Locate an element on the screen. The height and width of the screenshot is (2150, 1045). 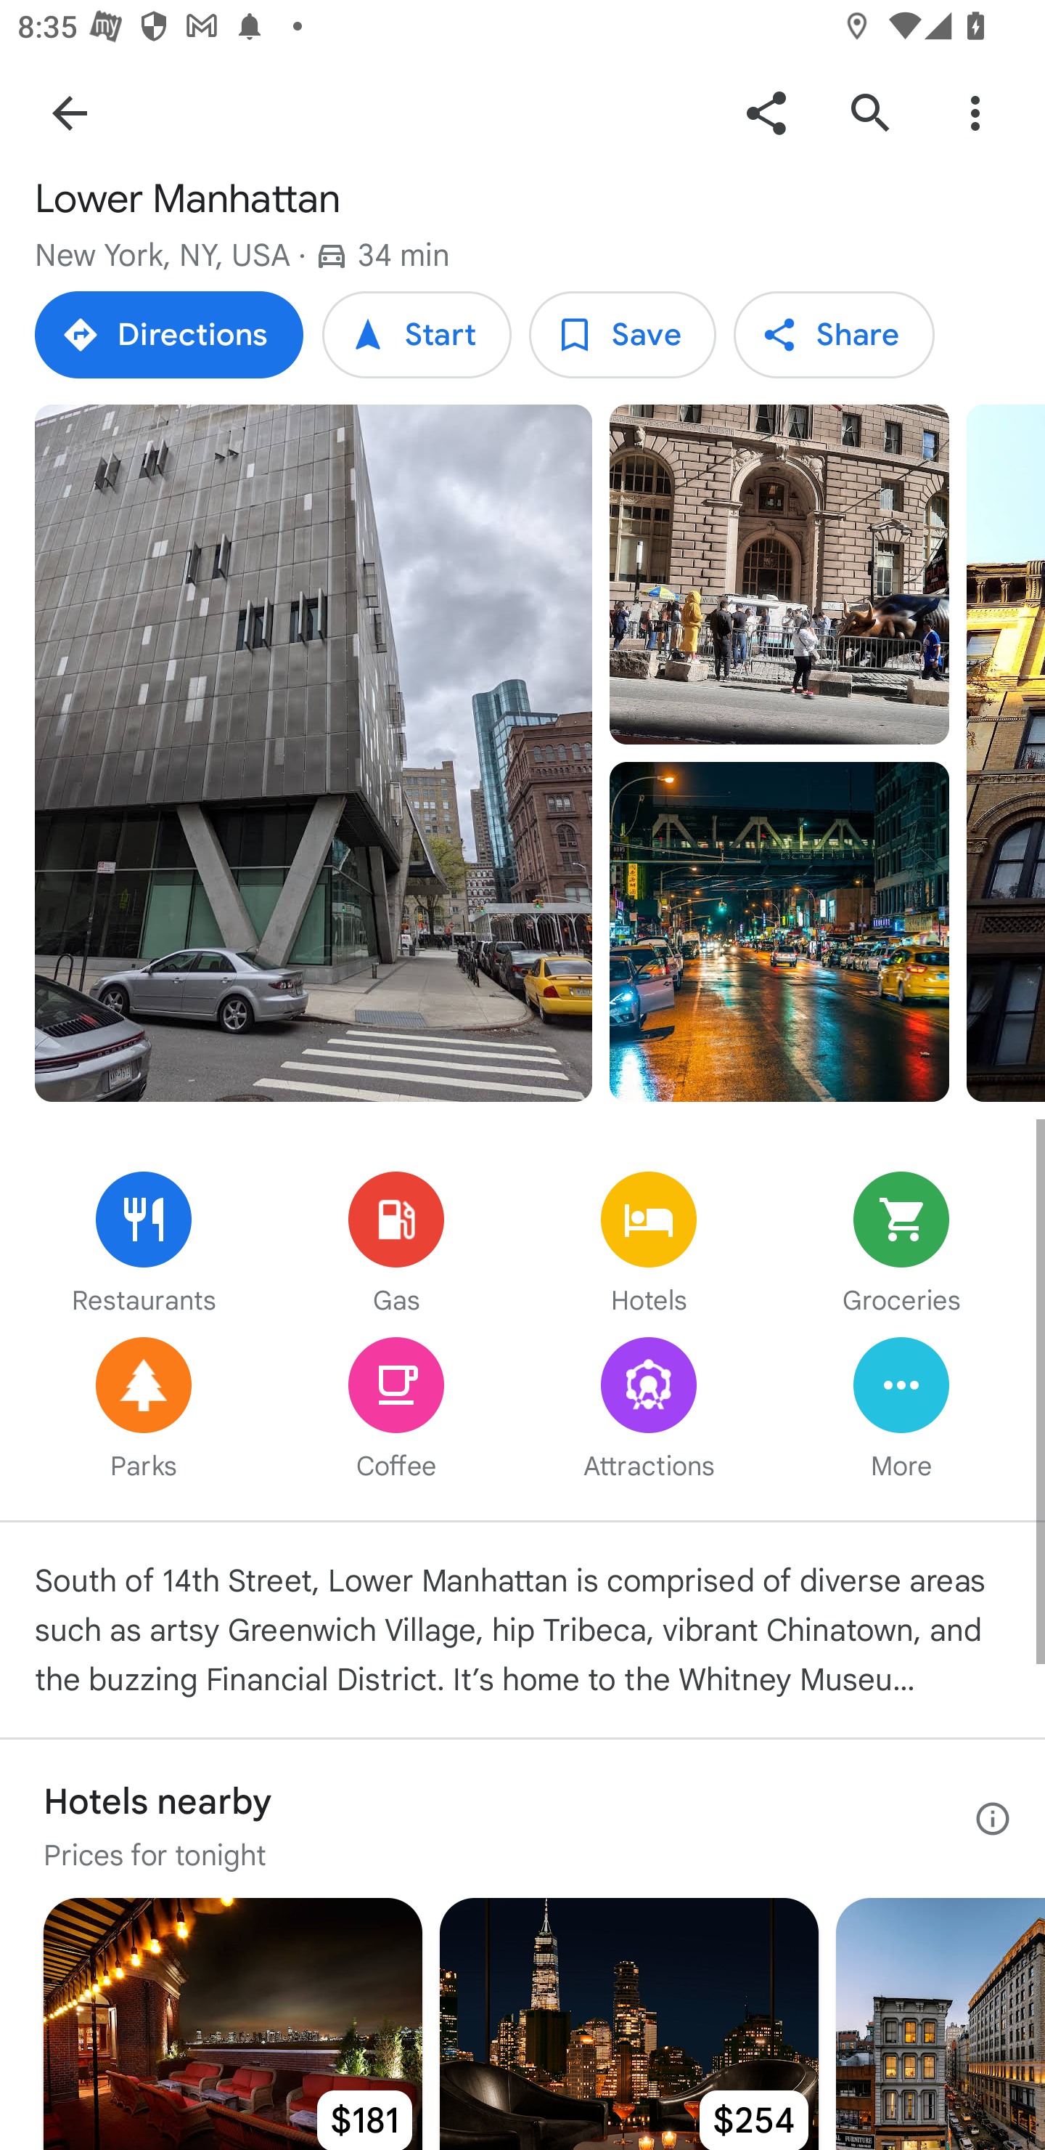
Start Start Start is located at coordinates (417, 334).